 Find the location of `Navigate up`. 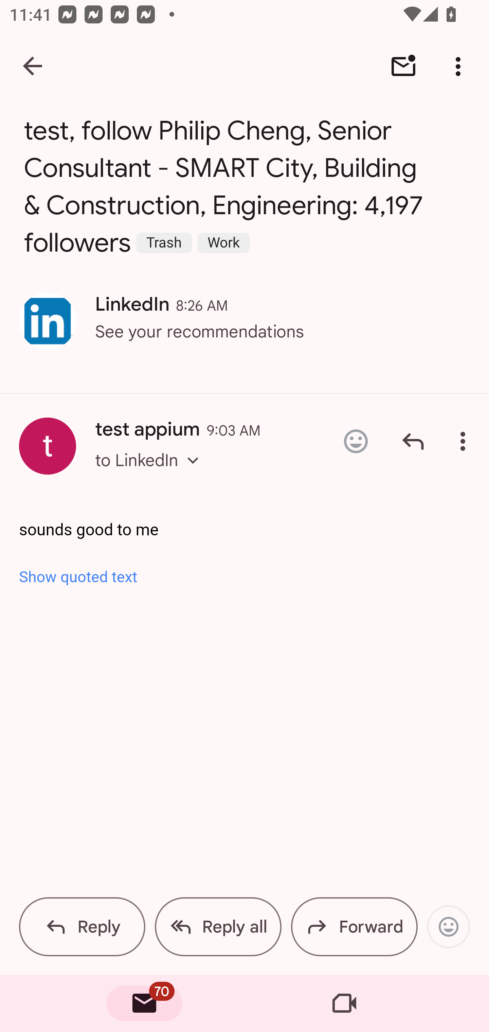

Navigate up is located at coordinates (33, 67).